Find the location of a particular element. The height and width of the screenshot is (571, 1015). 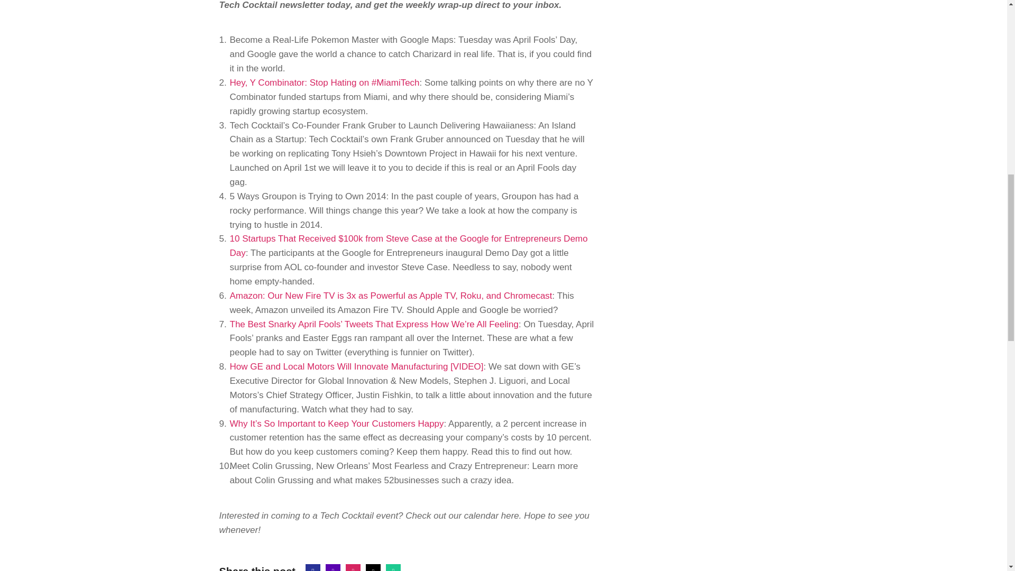

Facebook is located at coordinates (313, 568).